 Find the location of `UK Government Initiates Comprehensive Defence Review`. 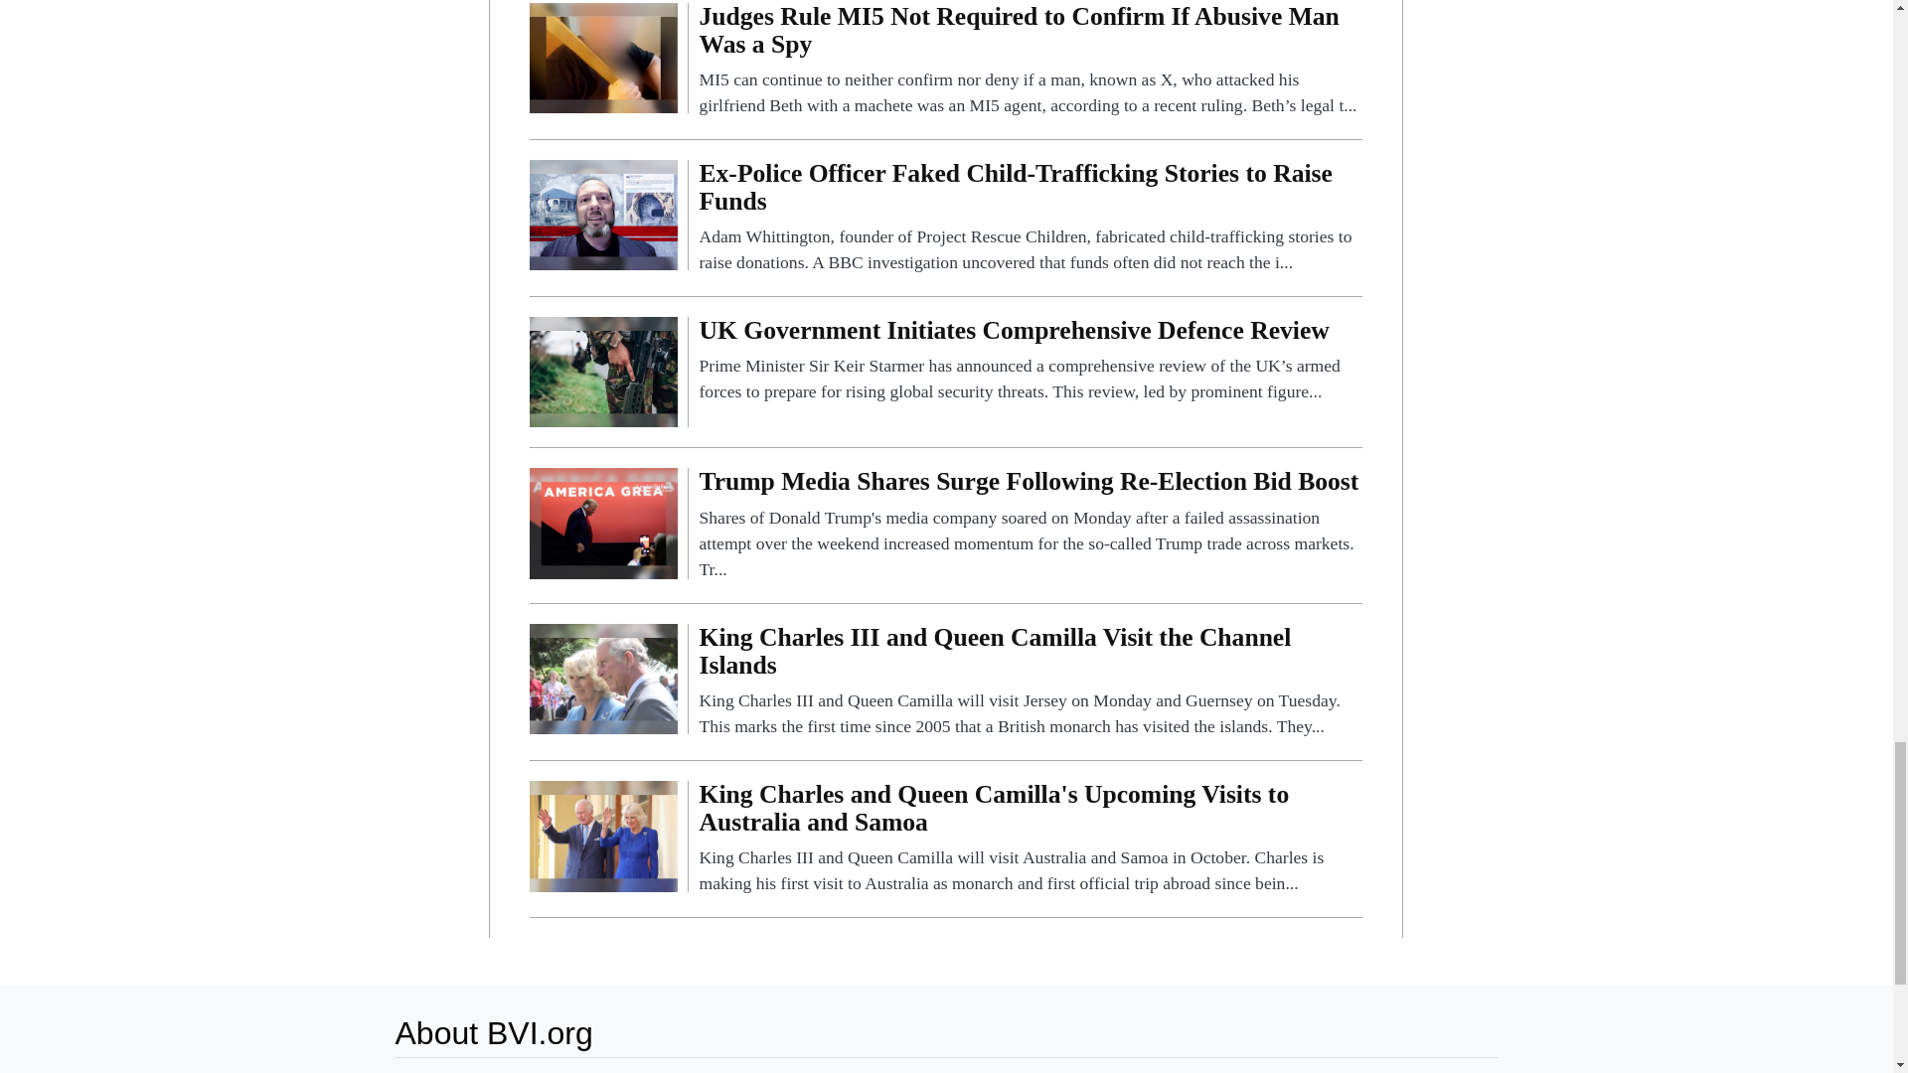

UK Government Initiates Comprehensive Defence Review is located at coordinates (603, 372).